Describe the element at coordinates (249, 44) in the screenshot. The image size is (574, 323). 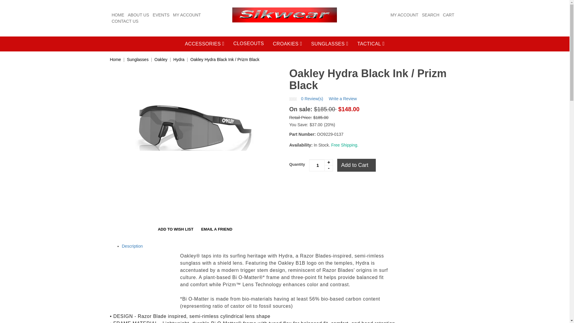
I see `CLOSEOUTS` at that location.